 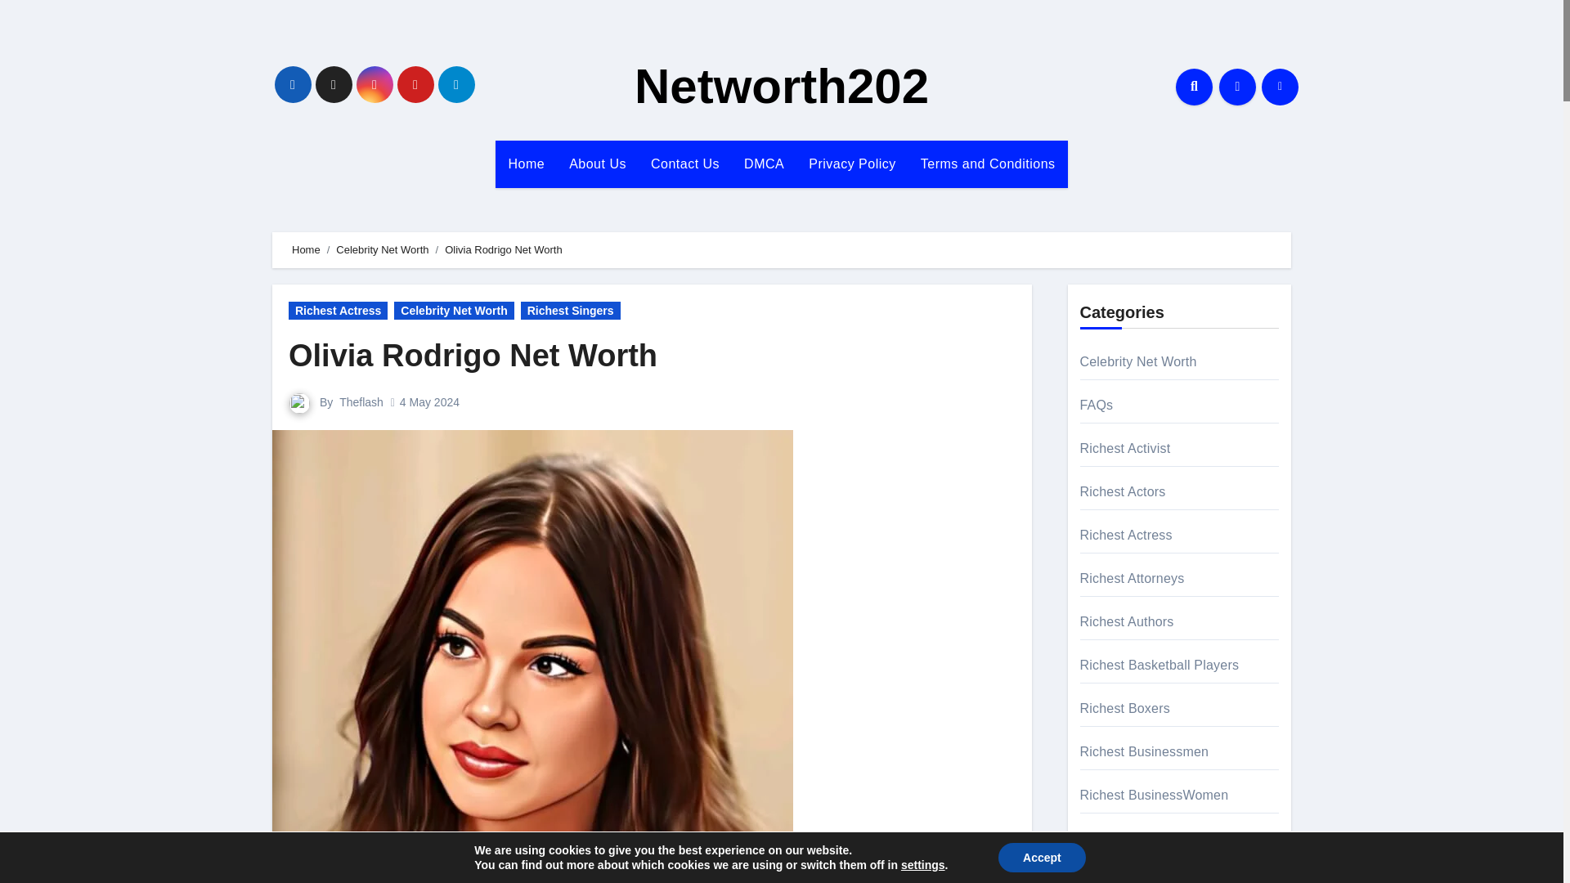 I want to click on Celebrity Net Worth, so click(x=382, y=250).